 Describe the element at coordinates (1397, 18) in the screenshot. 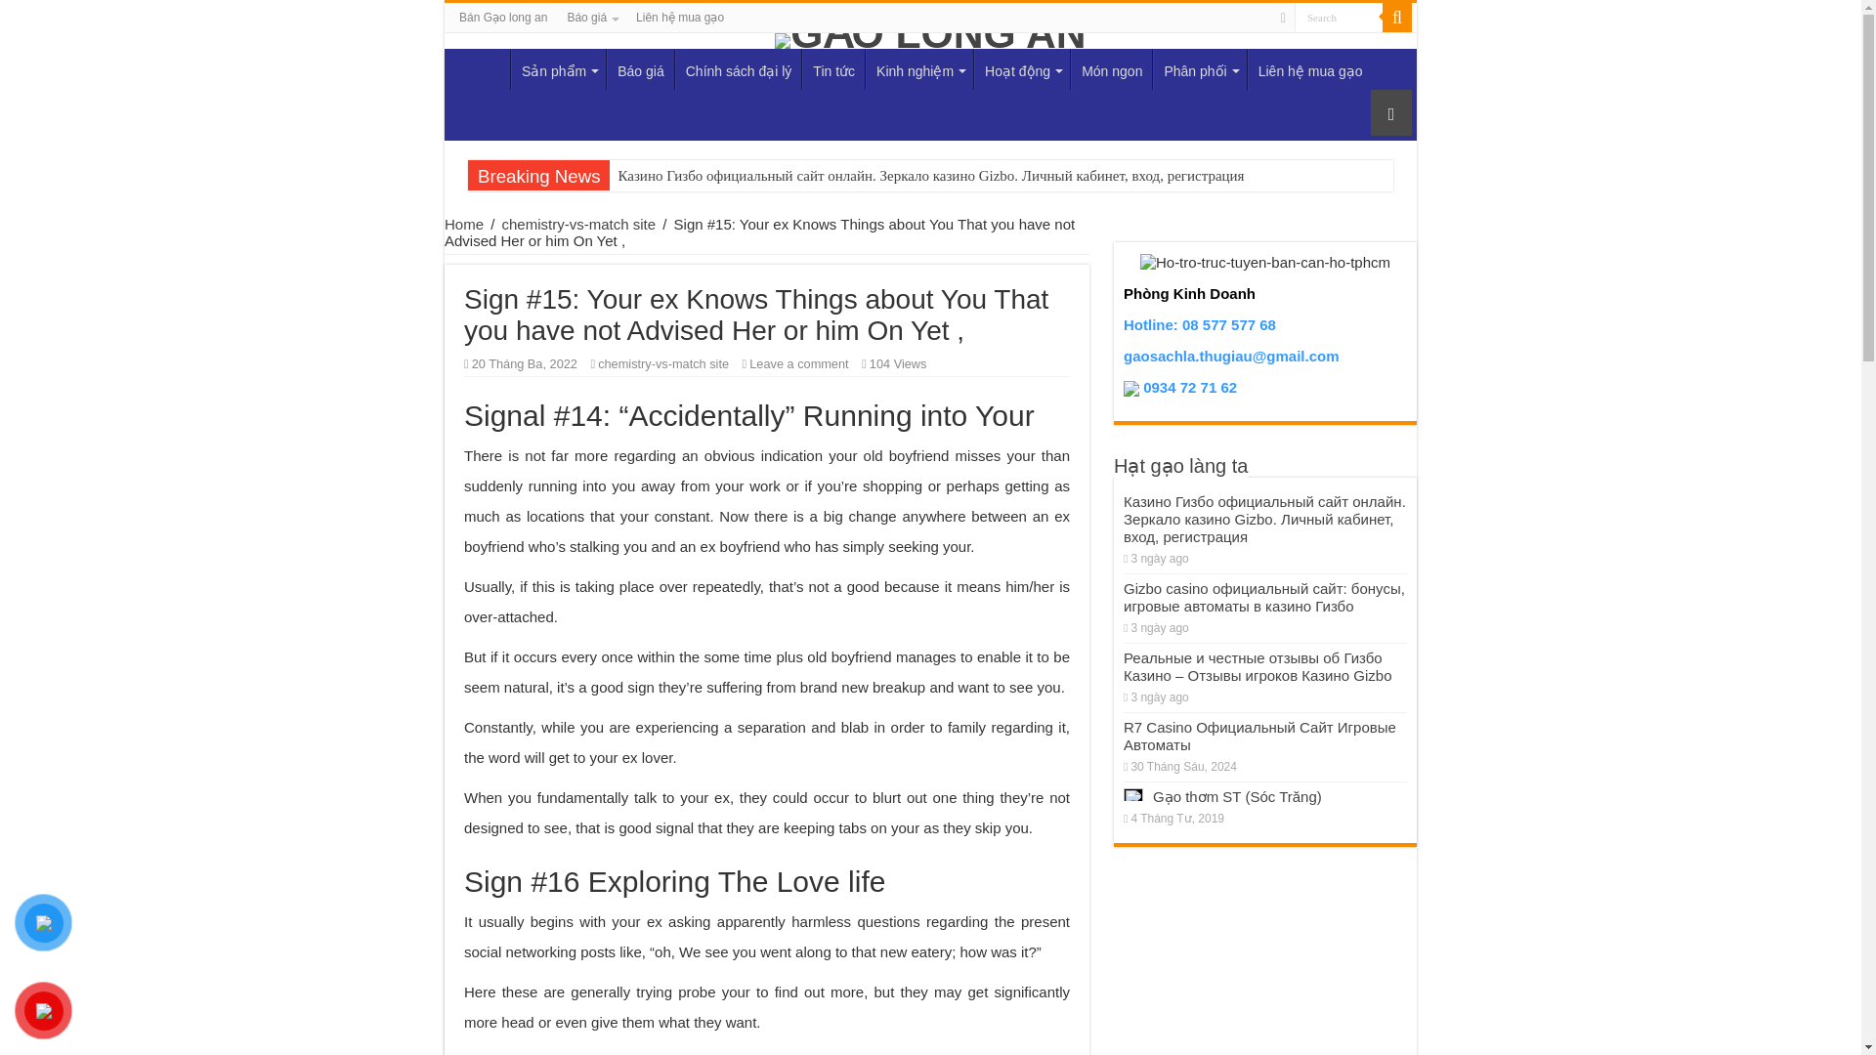

I see `Search` at that location.